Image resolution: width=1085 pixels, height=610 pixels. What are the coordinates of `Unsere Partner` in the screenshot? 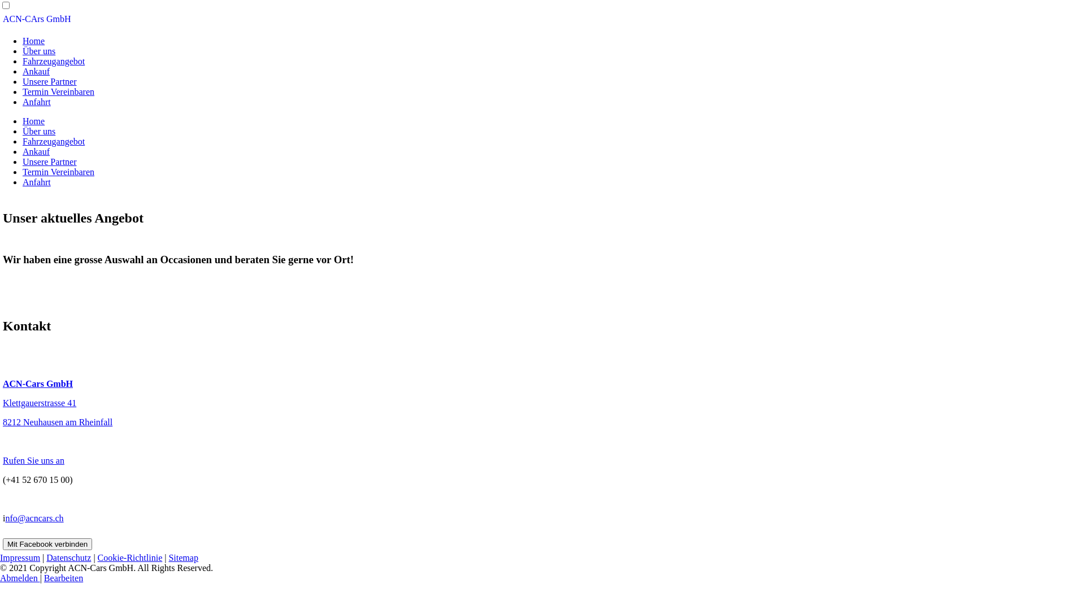 It's located at (50, 81).